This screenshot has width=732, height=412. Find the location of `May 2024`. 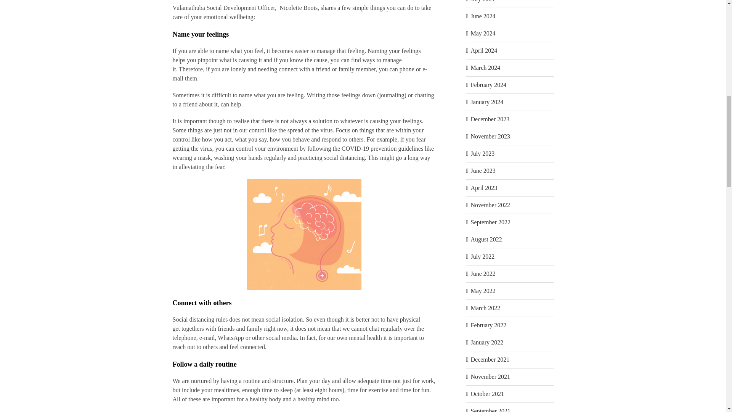

May 2024 is located at coordinates (483, 33).